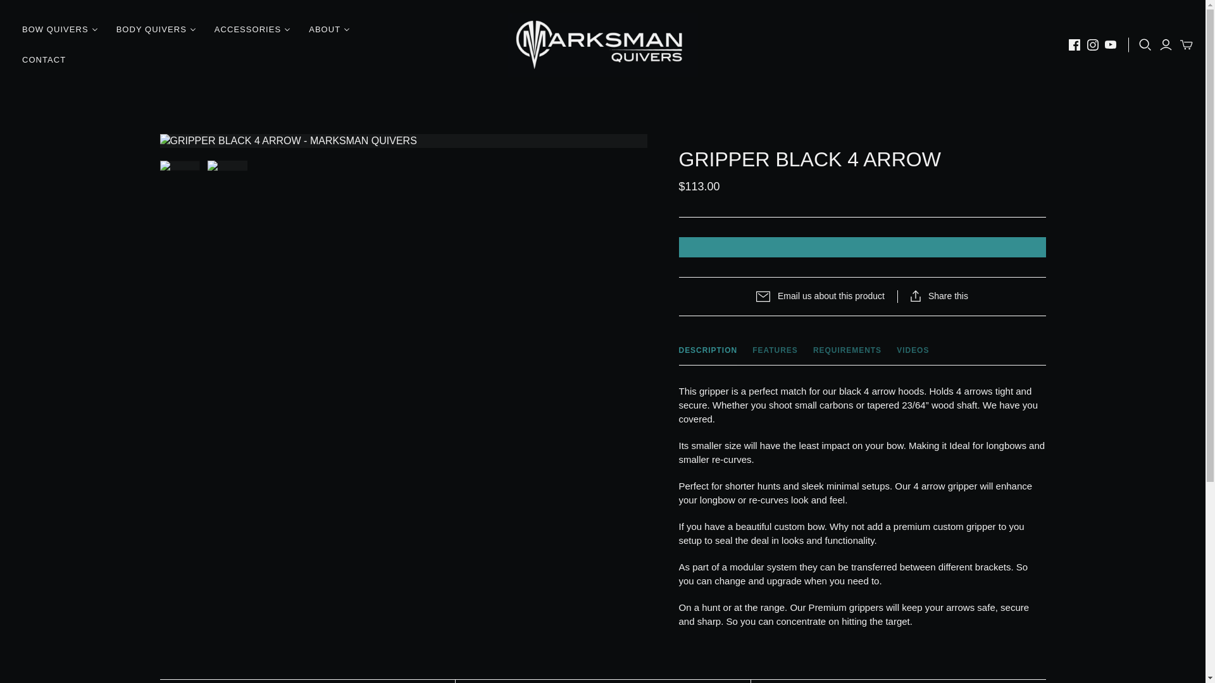 This screenshot has height=683, width=1215. I want to click on BOW QUIVERS, so click(59, 29).